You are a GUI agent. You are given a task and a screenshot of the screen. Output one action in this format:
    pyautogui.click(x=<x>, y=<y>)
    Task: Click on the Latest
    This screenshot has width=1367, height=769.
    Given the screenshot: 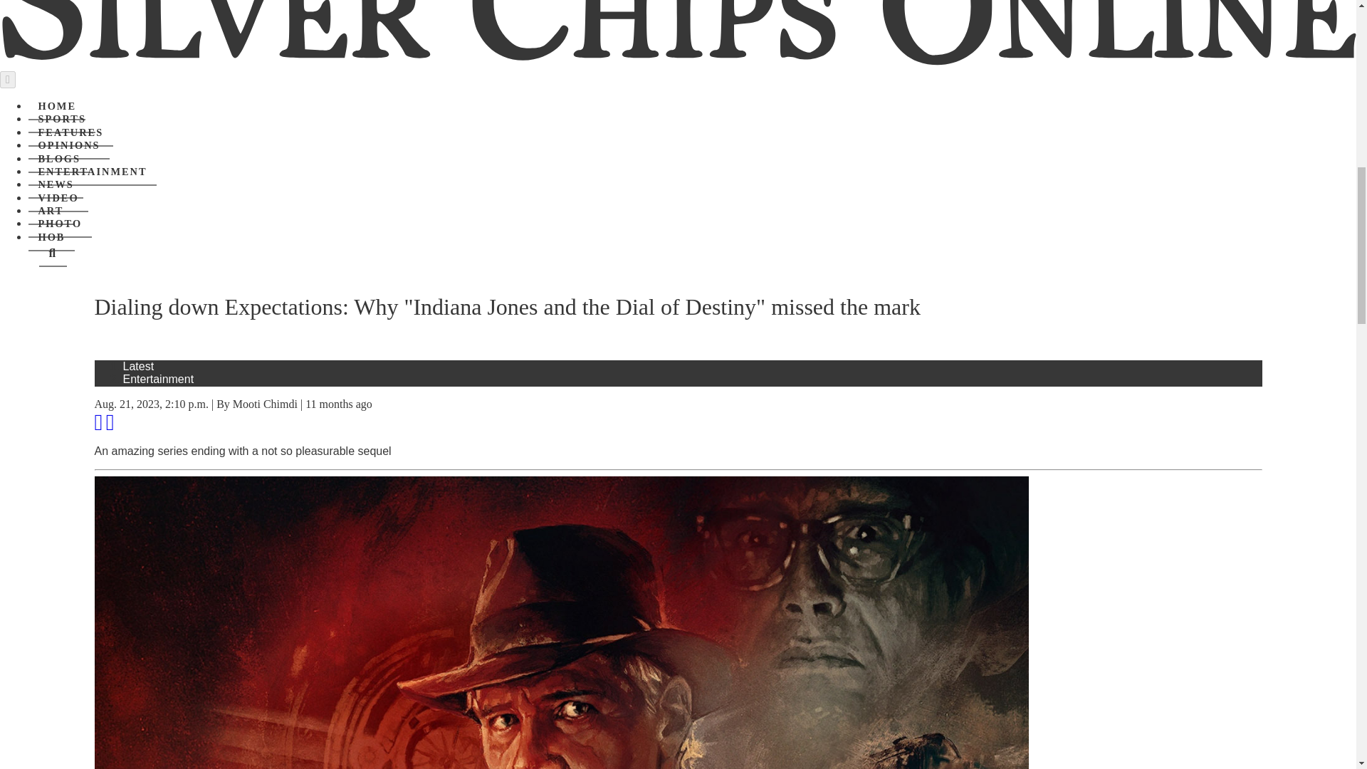 What is the action you would take?
    pyautogui.click(x=138, y=366)
    